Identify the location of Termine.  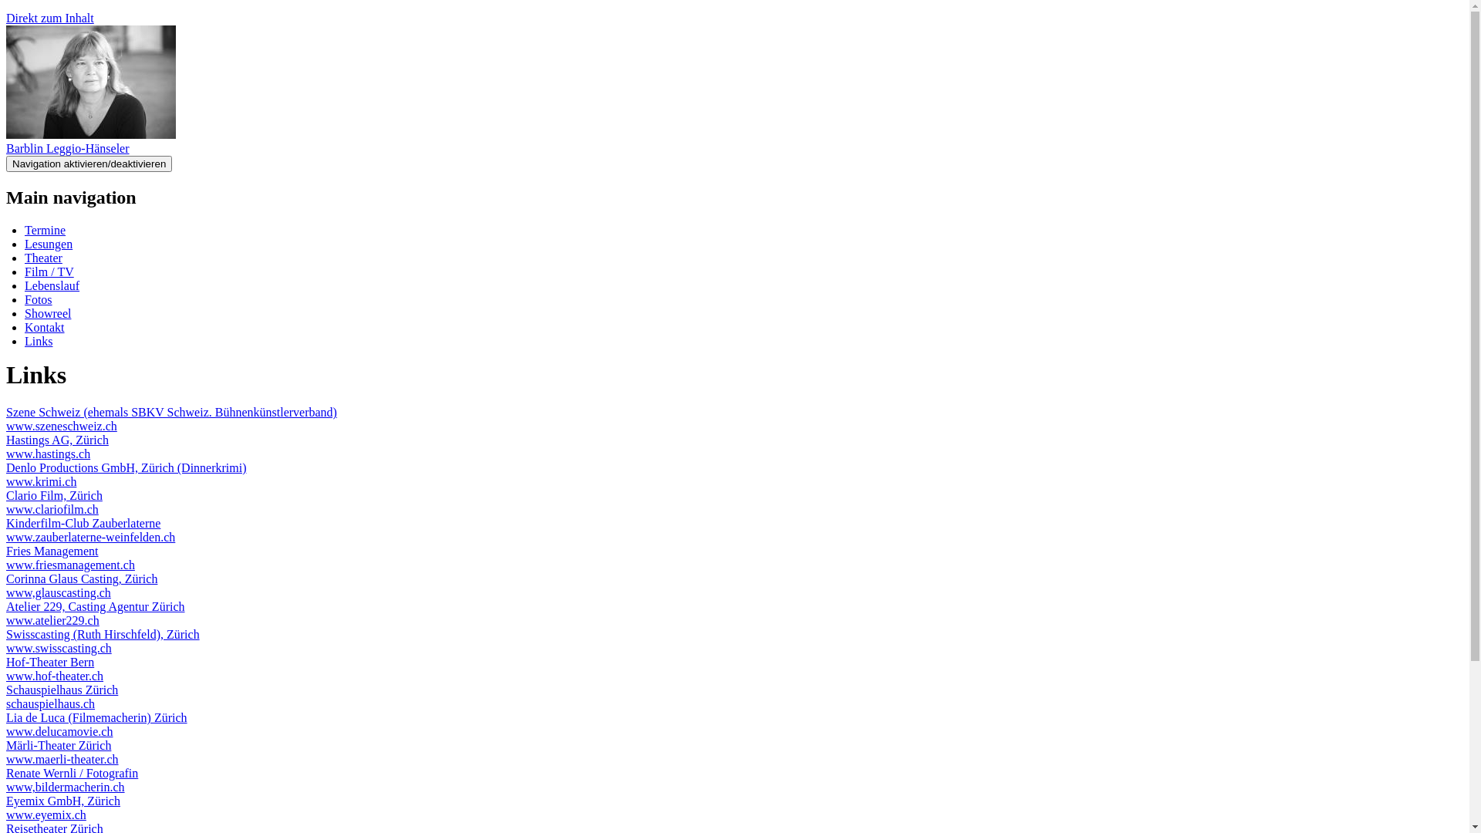
(45, 230).